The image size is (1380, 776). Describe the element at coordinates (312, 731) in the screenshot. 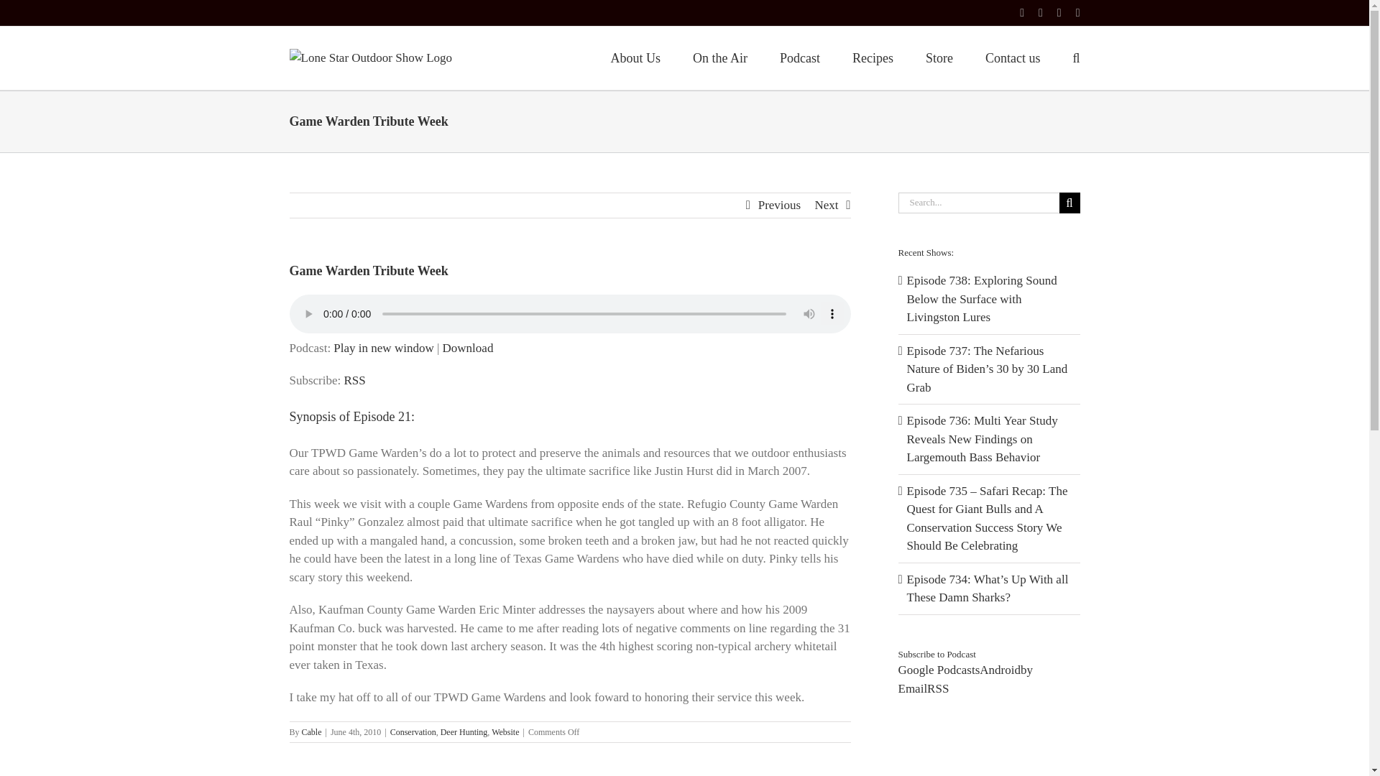

I see `Cable` at that location.